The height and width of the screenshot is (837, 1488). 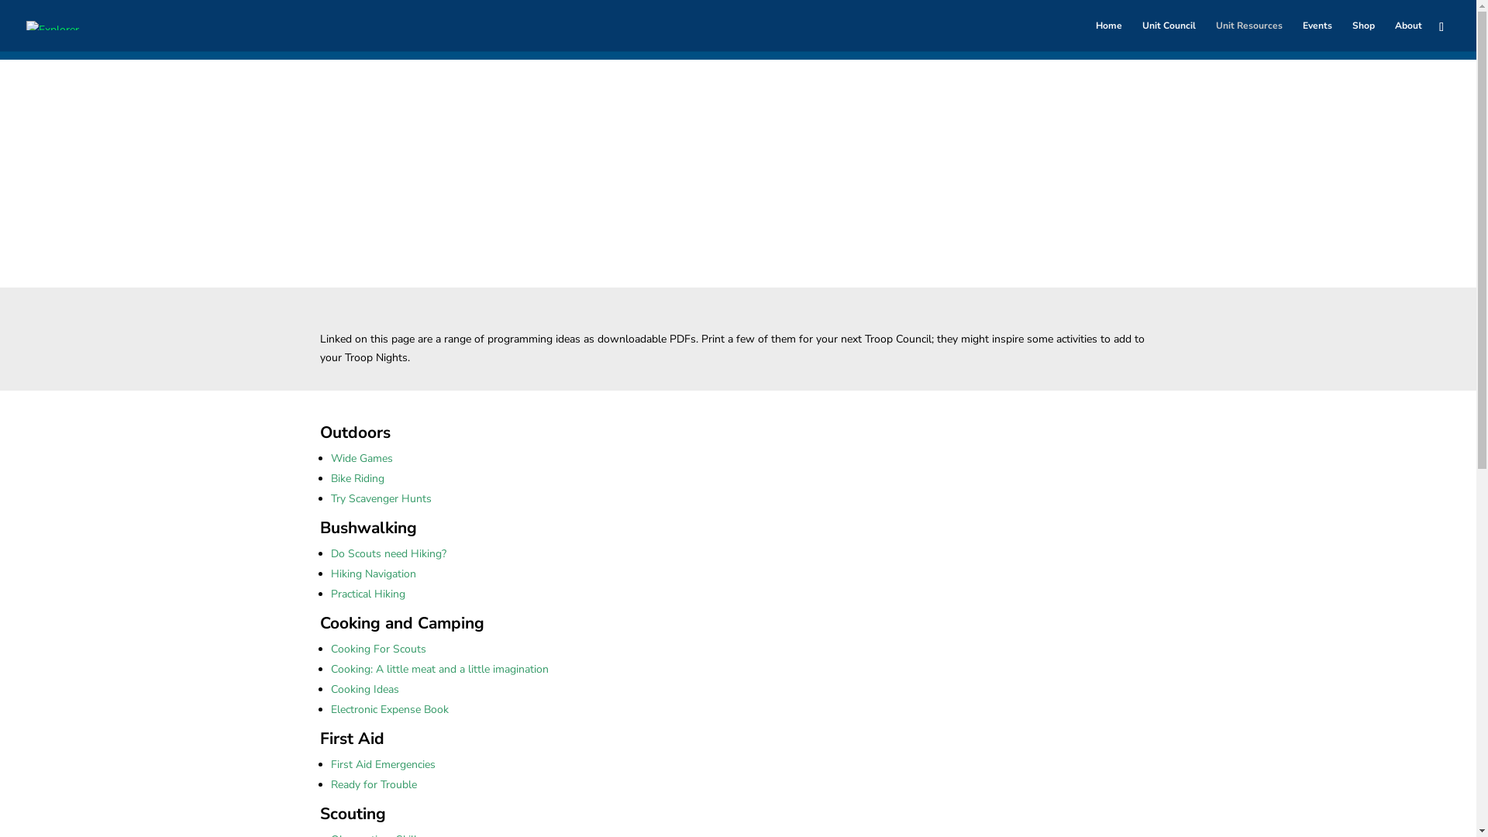 I want to click on Unit Resources, so click(x=1249, y=36).